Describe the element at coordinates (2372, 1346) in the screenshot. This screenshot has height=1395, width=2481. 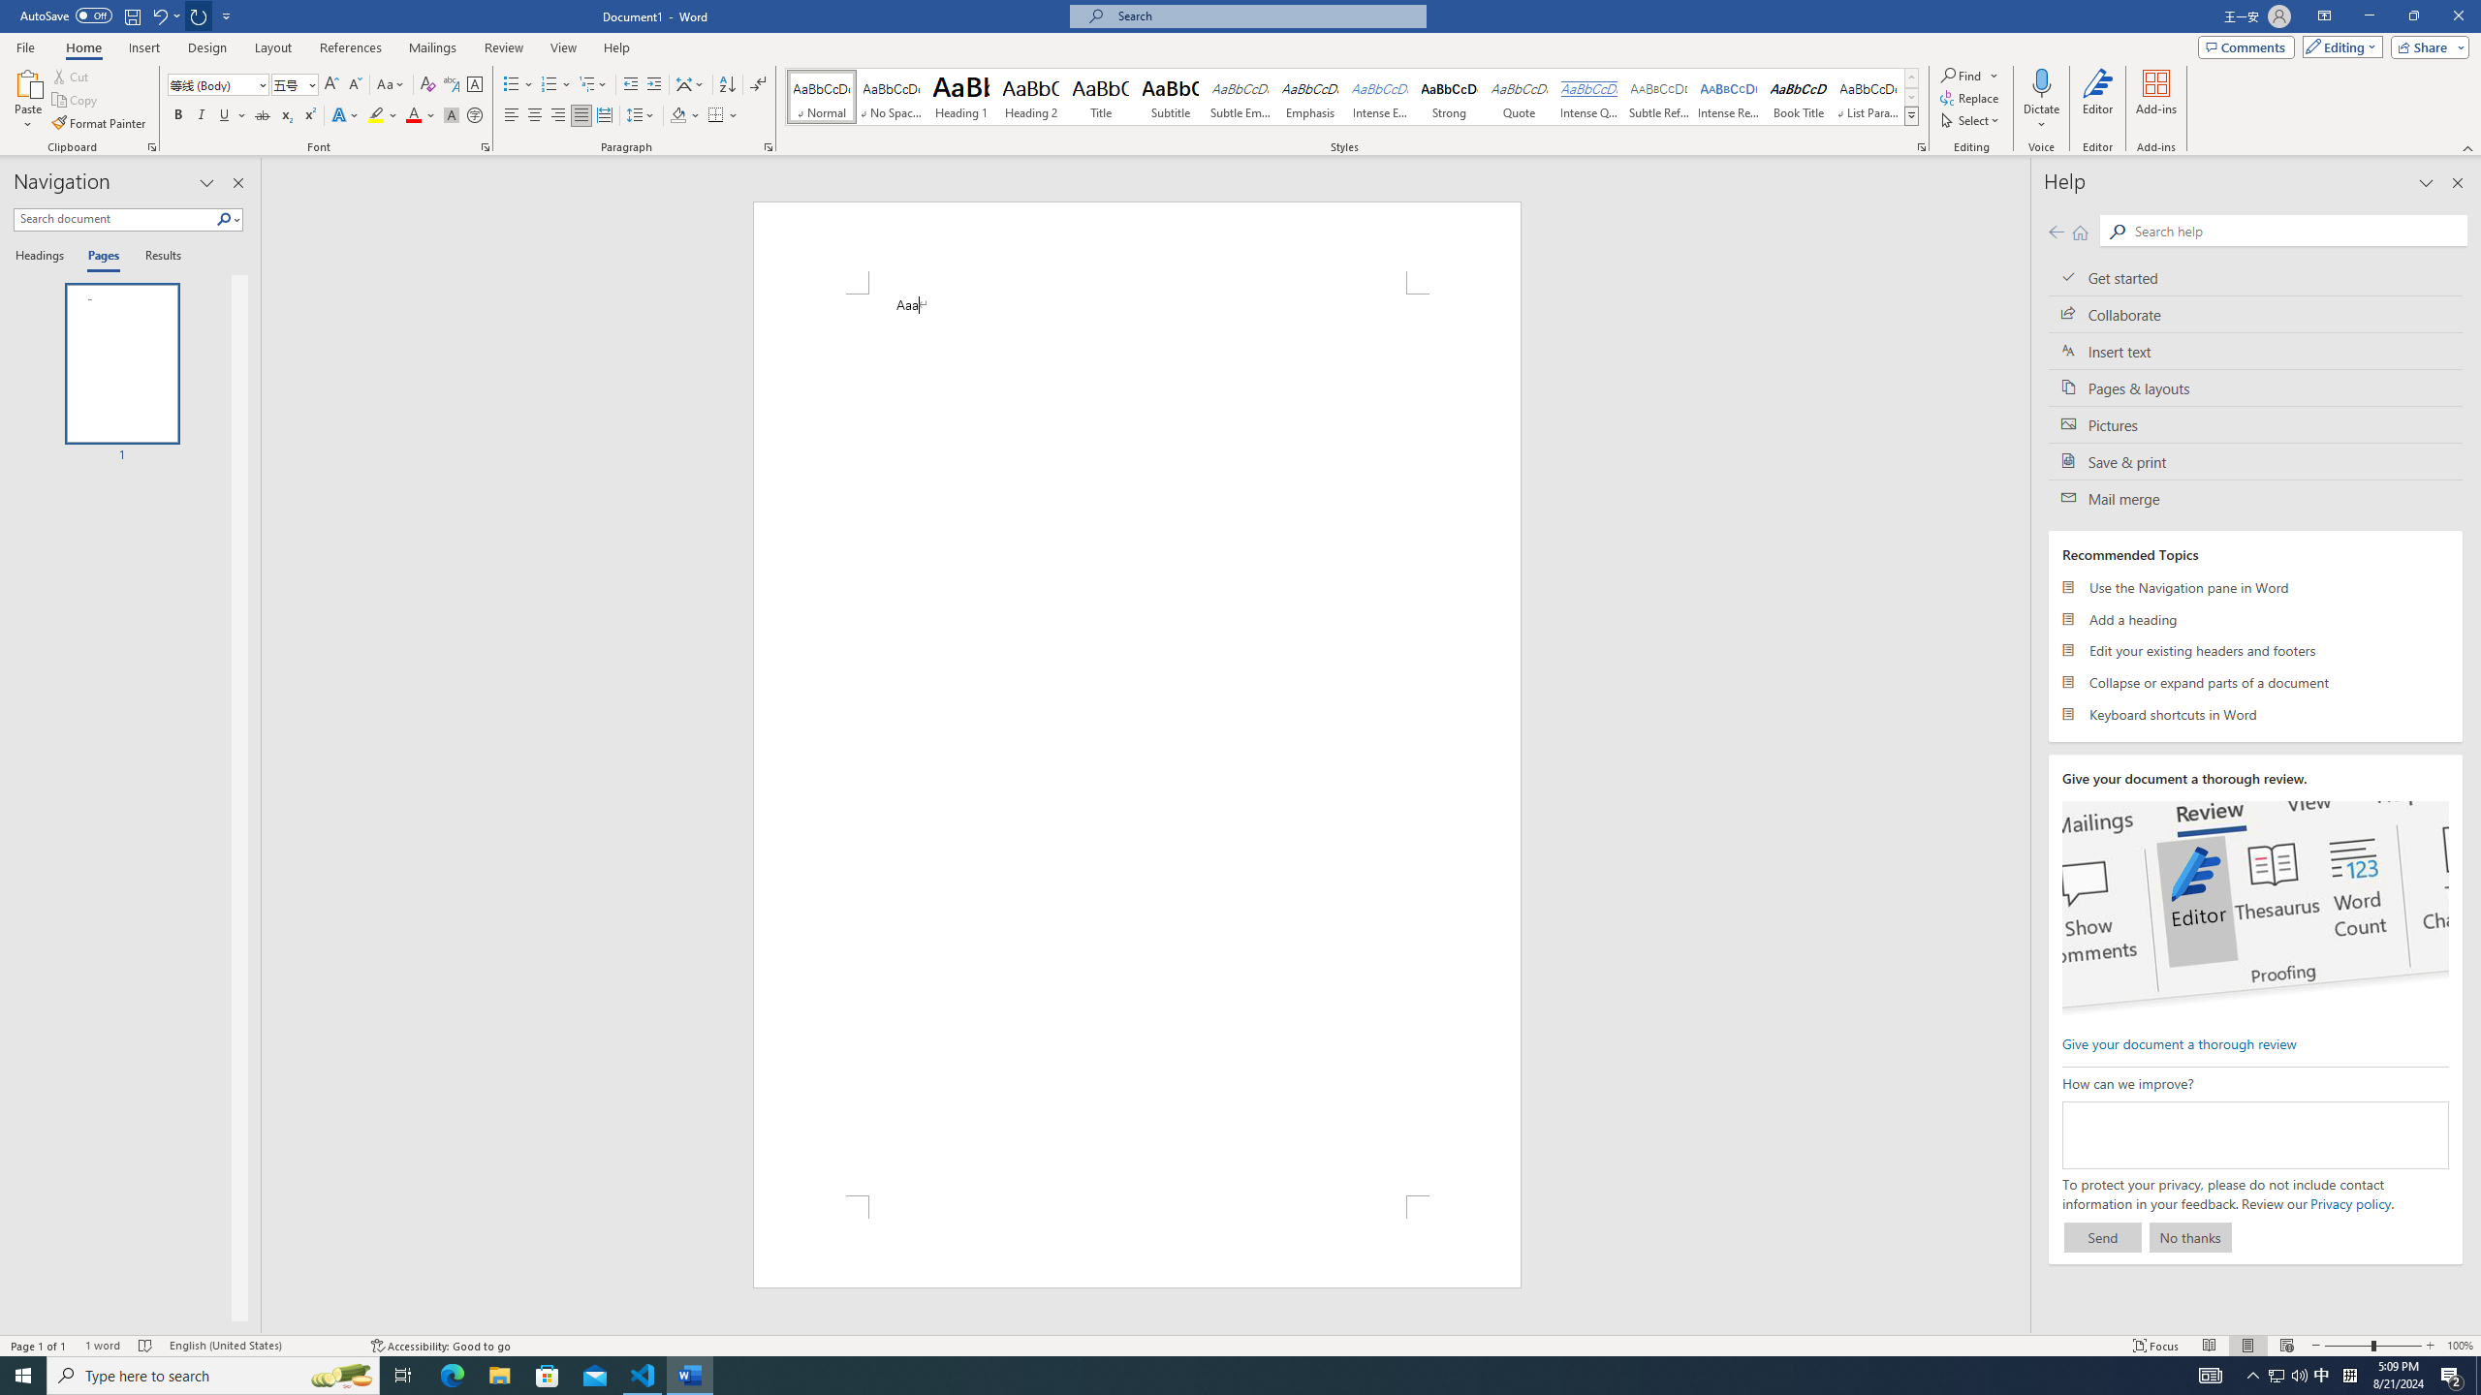
I see `Zoom` at that location.